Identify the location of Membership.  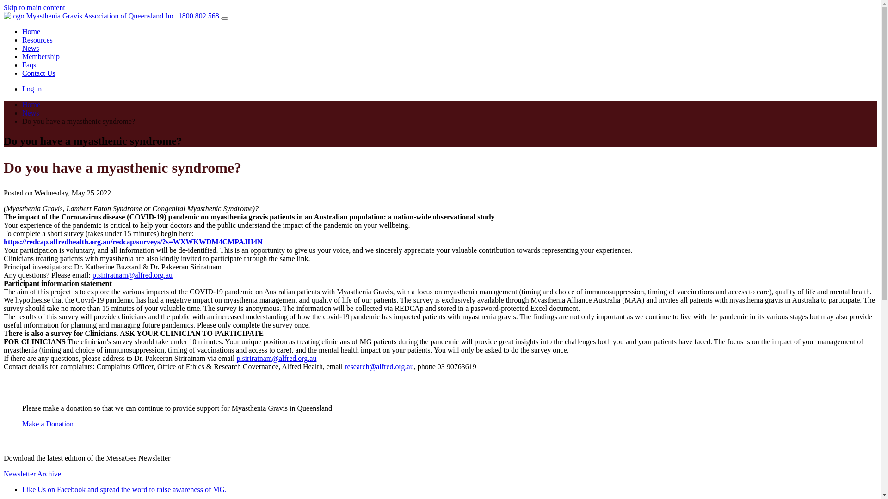
(41, 56).